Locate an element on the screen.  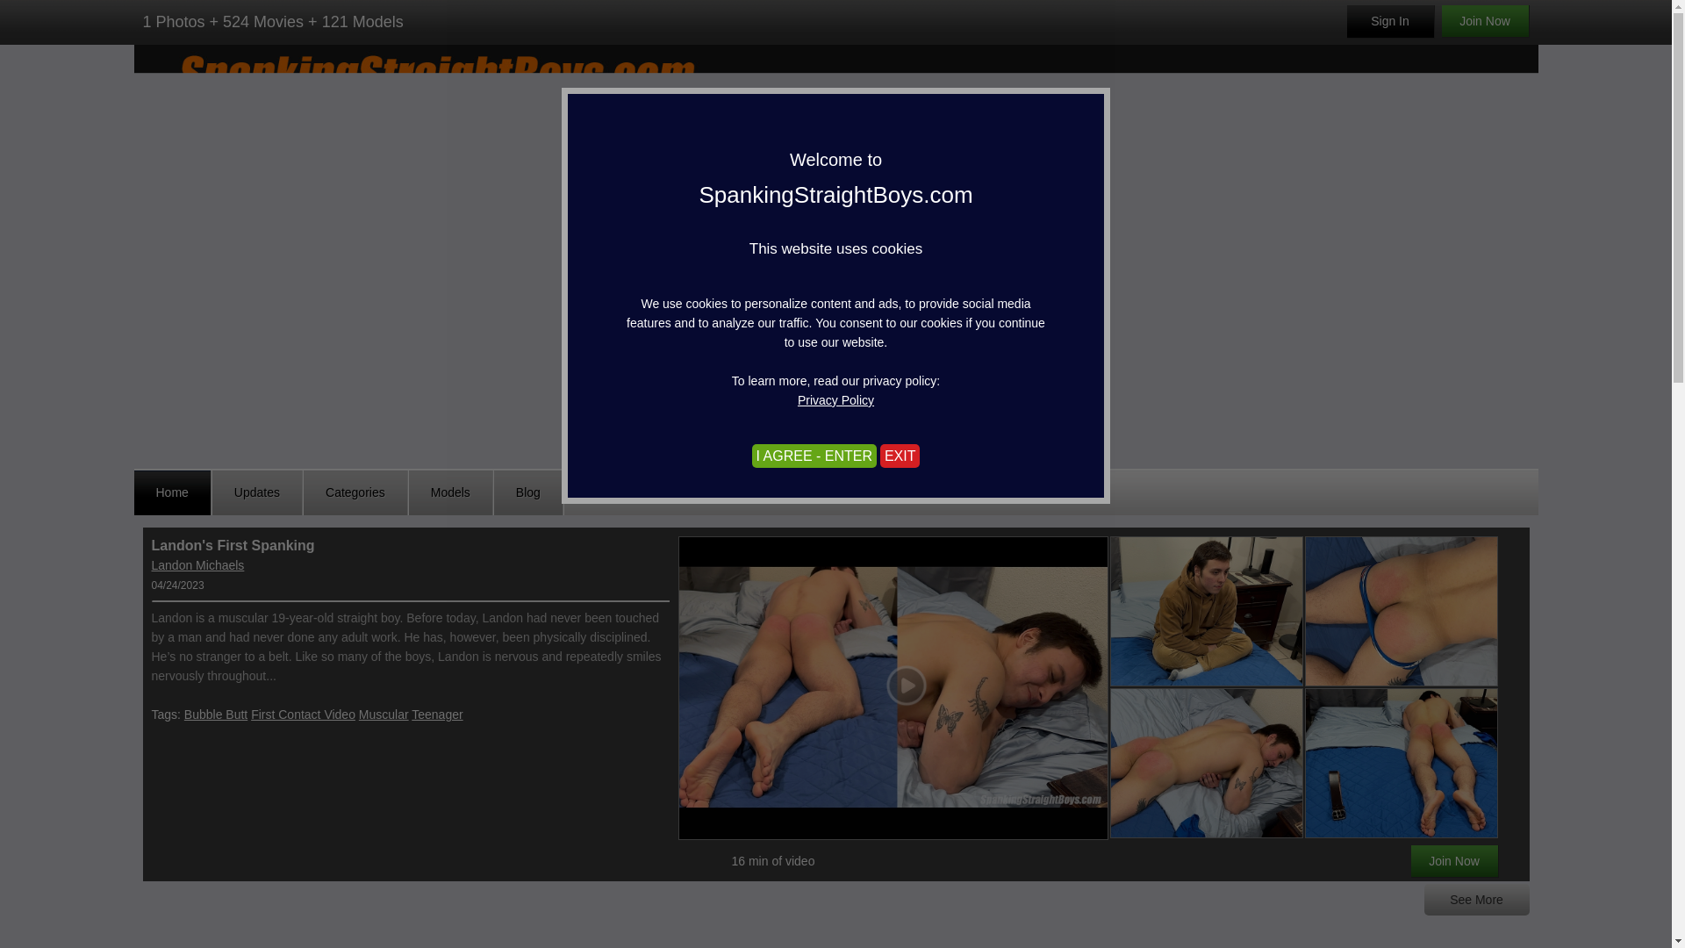
Privacy Policy is located at coordinates (835, 400).